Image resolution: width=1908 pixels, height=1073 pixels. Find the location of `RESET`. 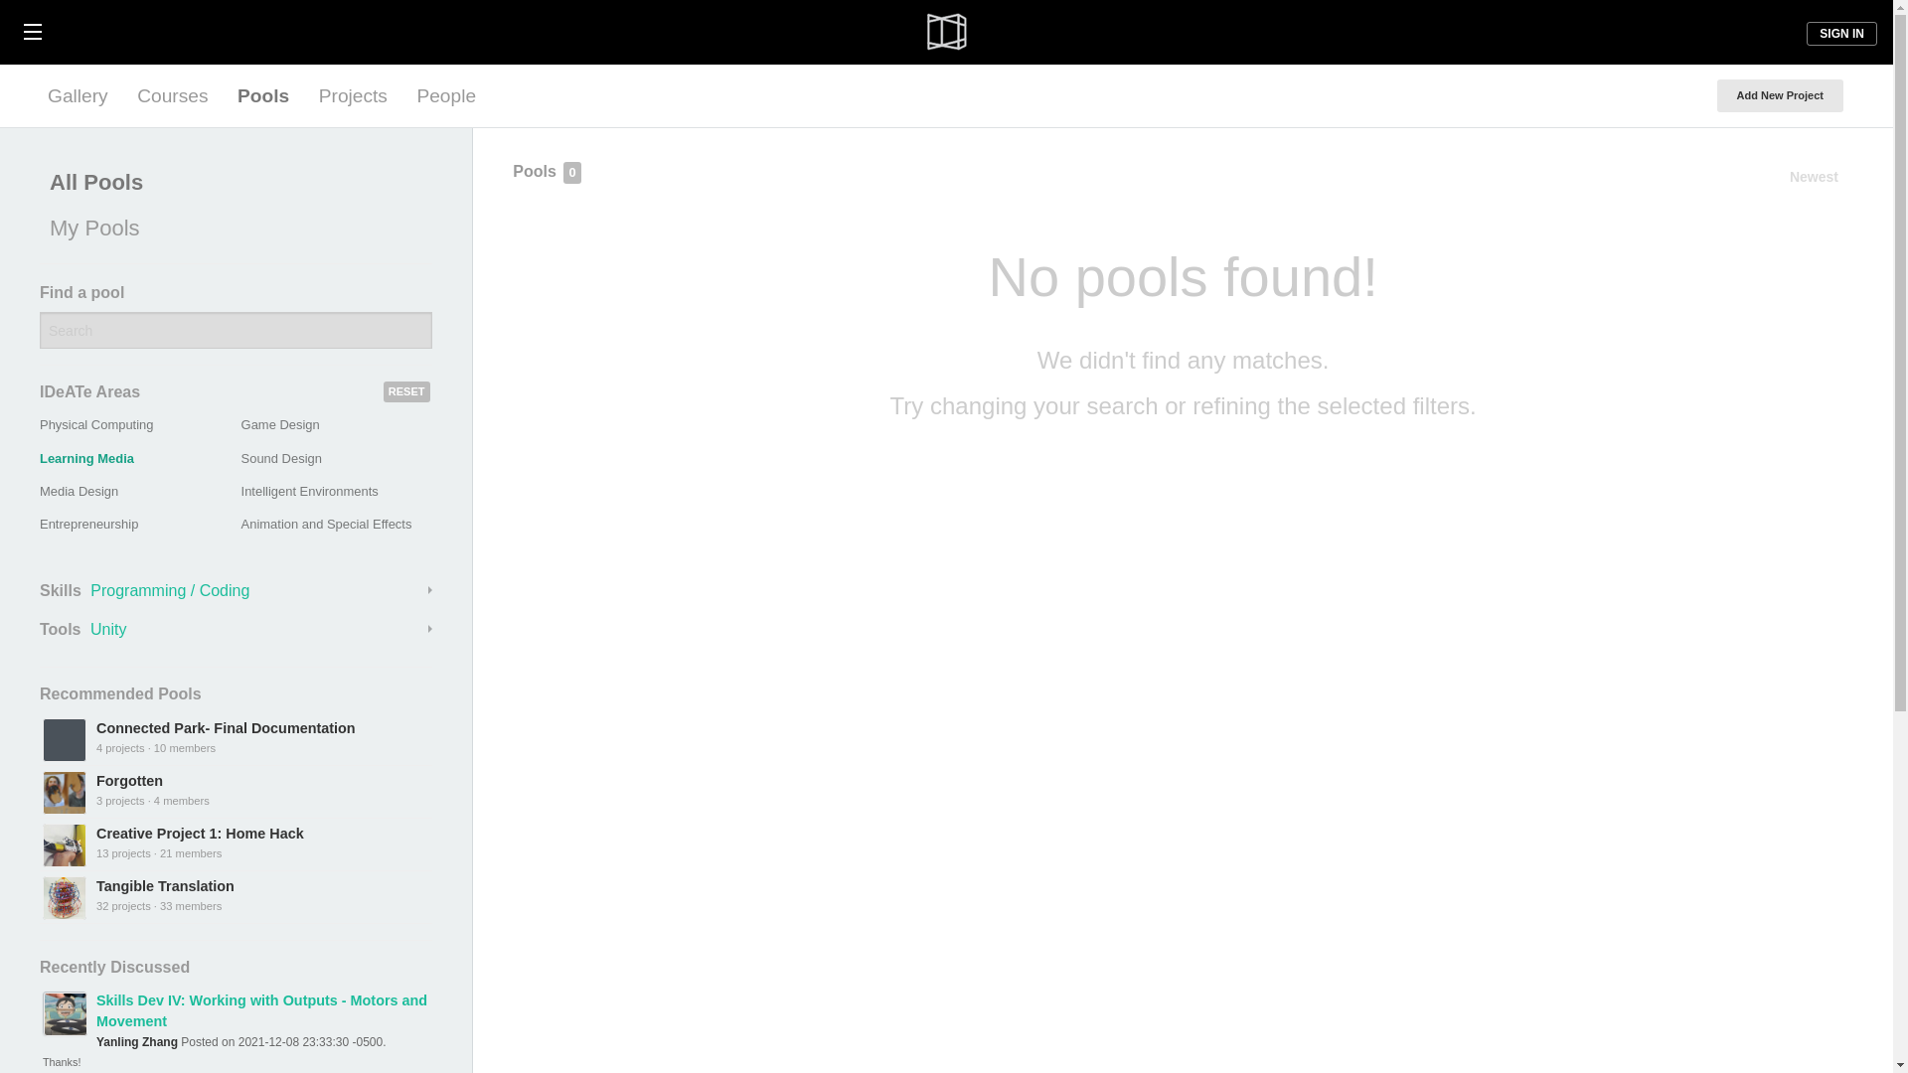

RESET is located at coordinates (406, 391).